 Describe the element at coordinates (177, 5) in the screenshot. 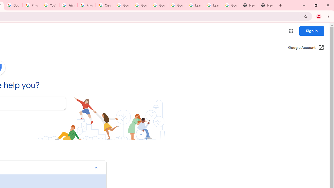

I see `Google Account Help` at that location.